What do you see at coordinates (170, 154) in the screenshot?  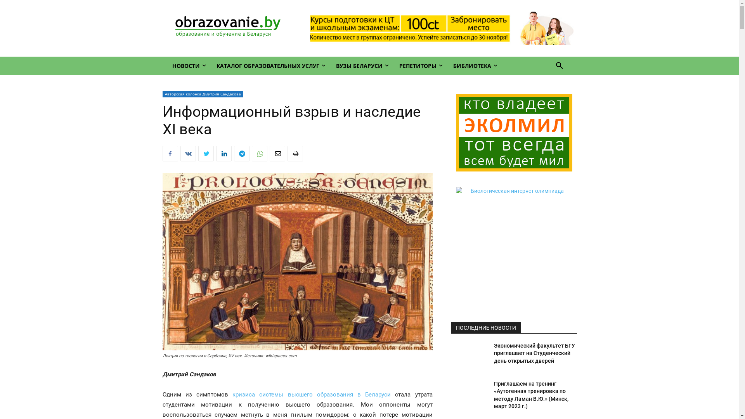 I see `Facebook` at bounding box center [170, 154].